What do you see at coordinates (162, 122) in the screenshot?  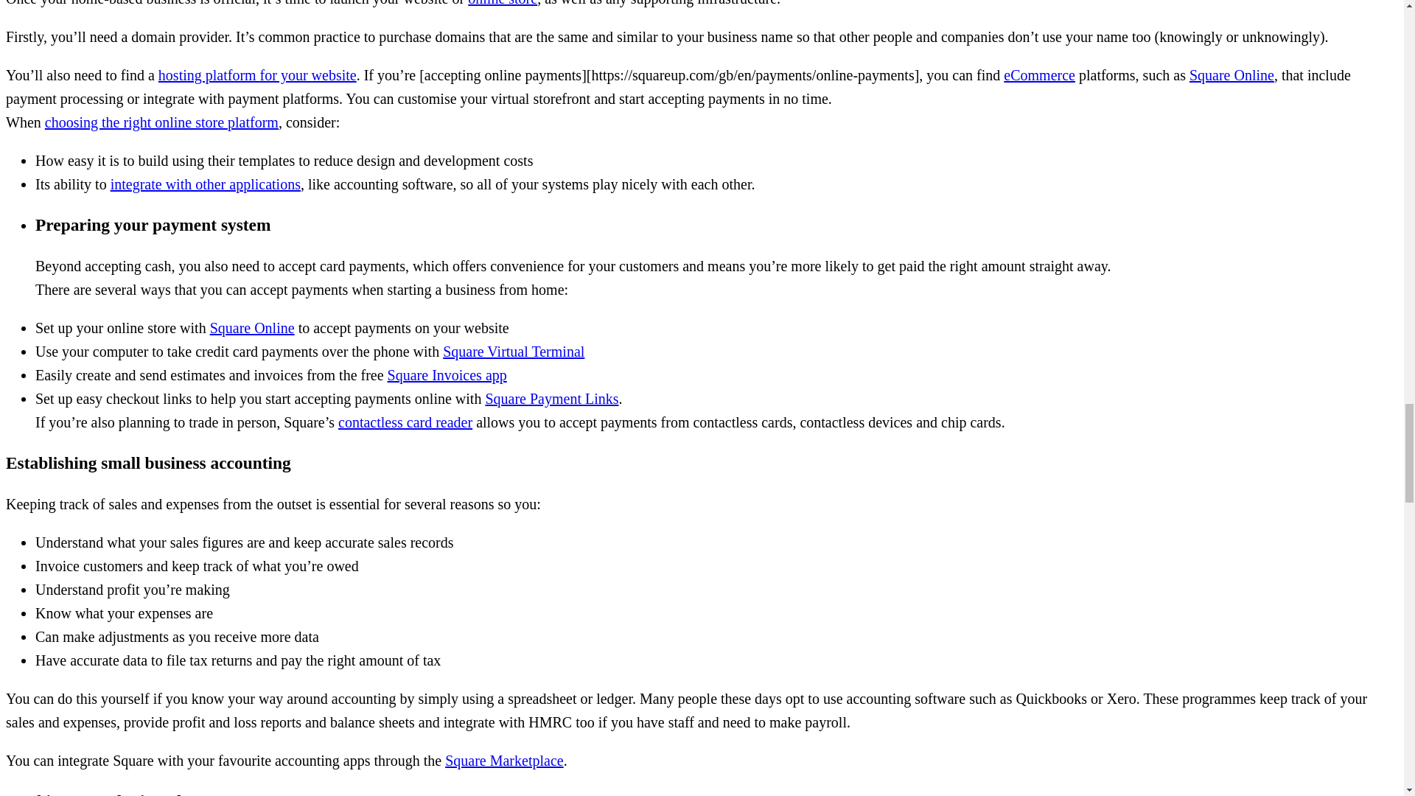 I see `choosing the right online store platform` at bounding box center [162, 122].